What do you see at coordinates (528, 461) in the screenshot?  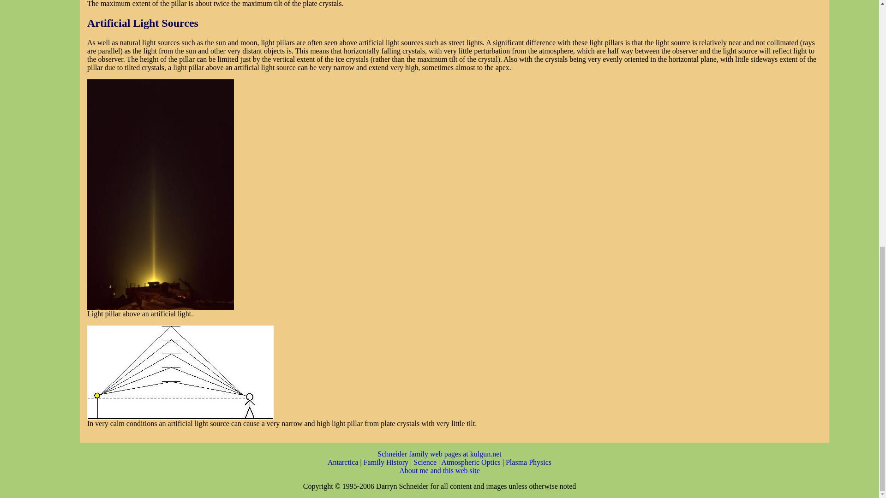 I see `Plasma Physics` at bounding box center [528, 461].